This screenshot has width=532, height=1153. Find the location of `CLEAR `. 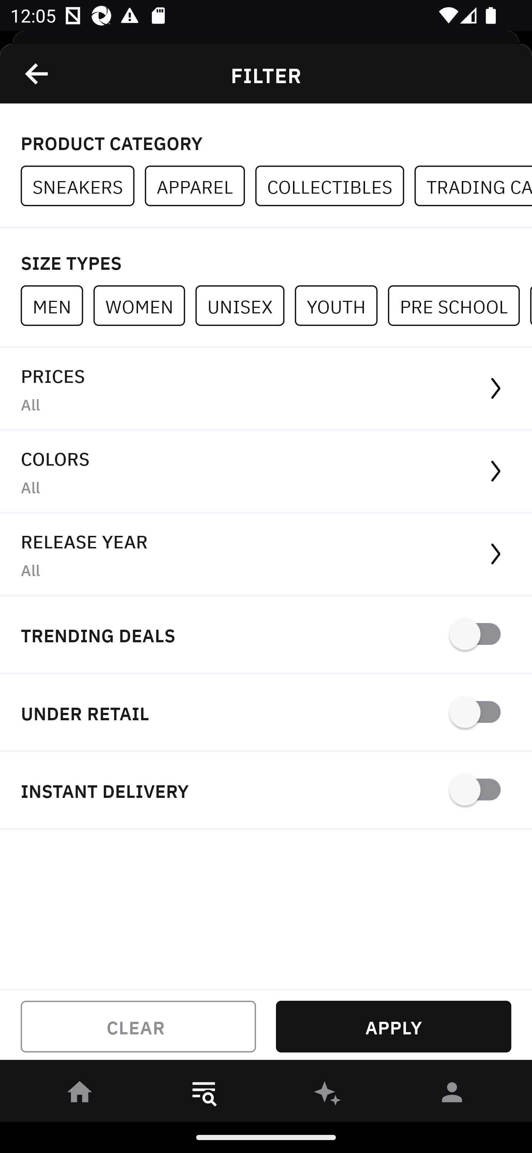

CLEAR  is located at coordinates (138, 1027).